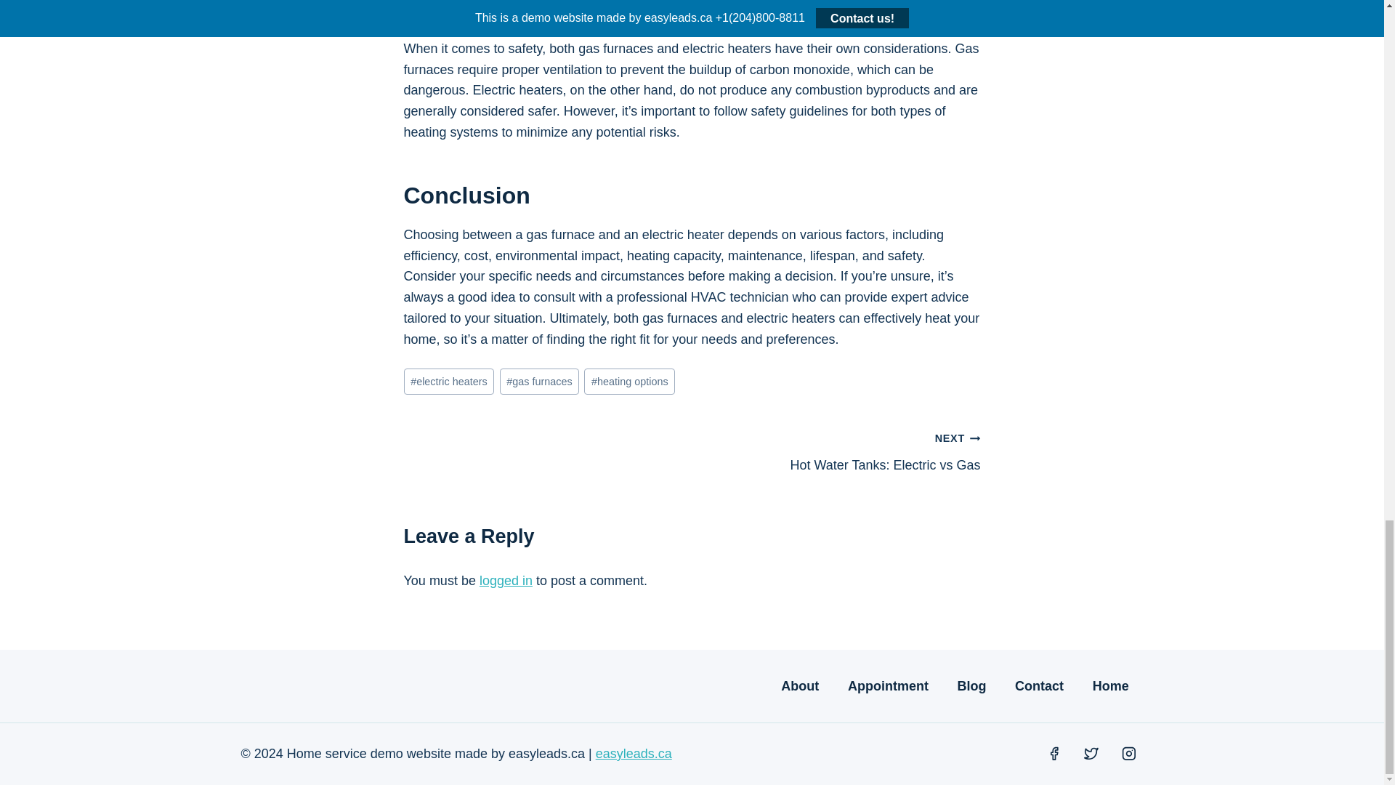 The height and width of the screenshot is (785, 1395). I want to click on electric heaters, so click(634, 753).